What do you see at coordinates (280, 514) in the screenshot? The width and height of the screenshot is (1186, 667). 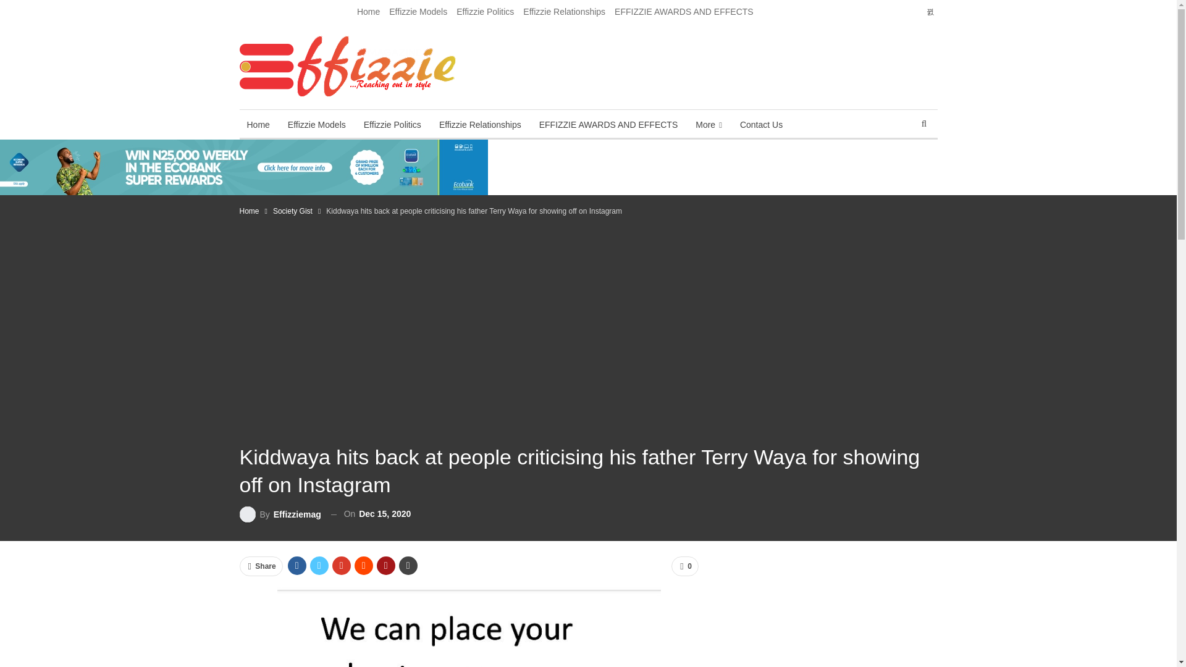 I see `By Effizziemag` at bounding box center [280, 514].